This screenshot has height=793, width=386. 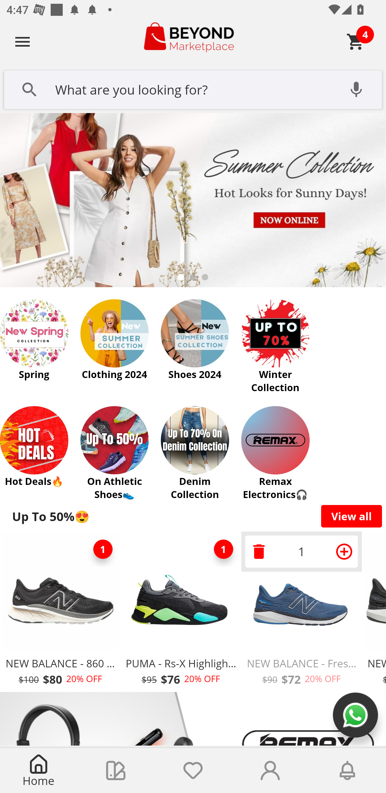 I want to click on 1, so click(x=302, y=551).